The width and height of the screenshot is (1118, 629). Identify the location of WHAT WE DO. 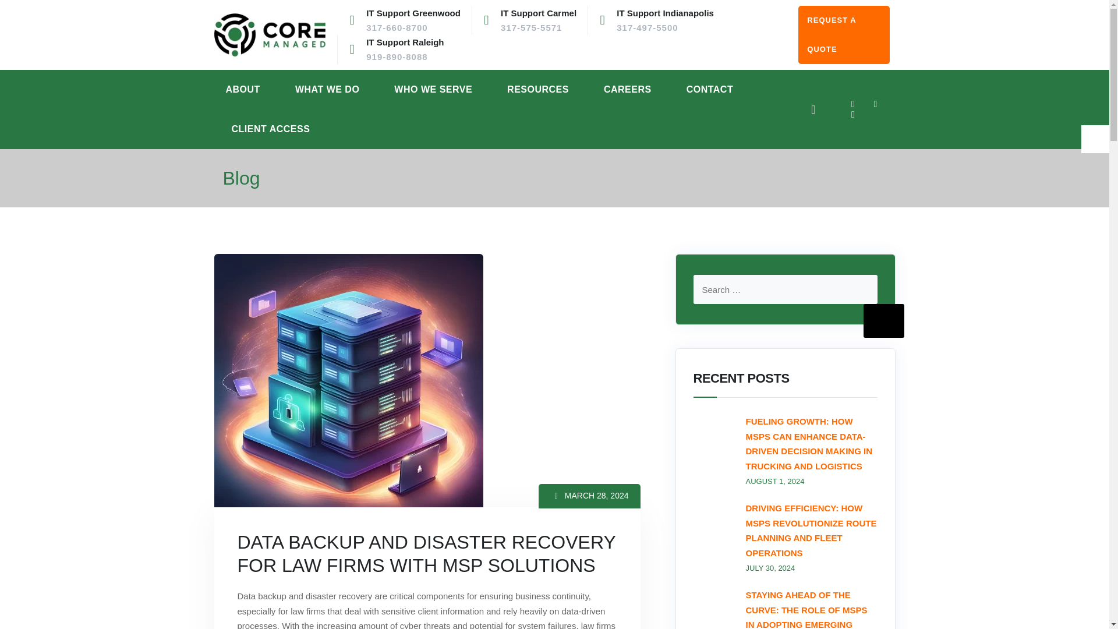
(243, 90).